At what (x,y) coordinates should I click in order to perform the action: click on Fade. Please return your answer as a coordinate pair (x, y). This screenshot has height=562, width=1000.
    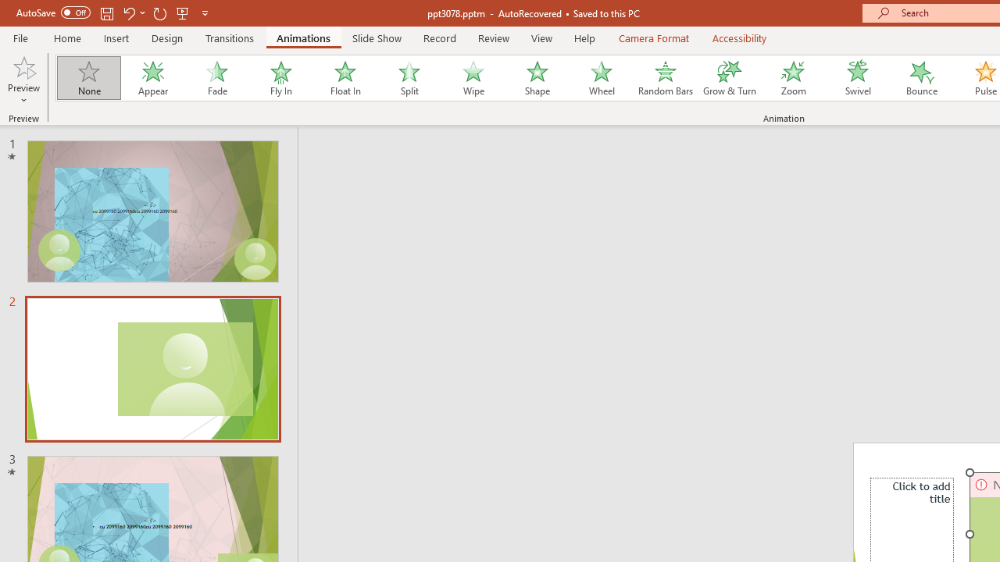
    Looking at the image, I should click on (216, 78).